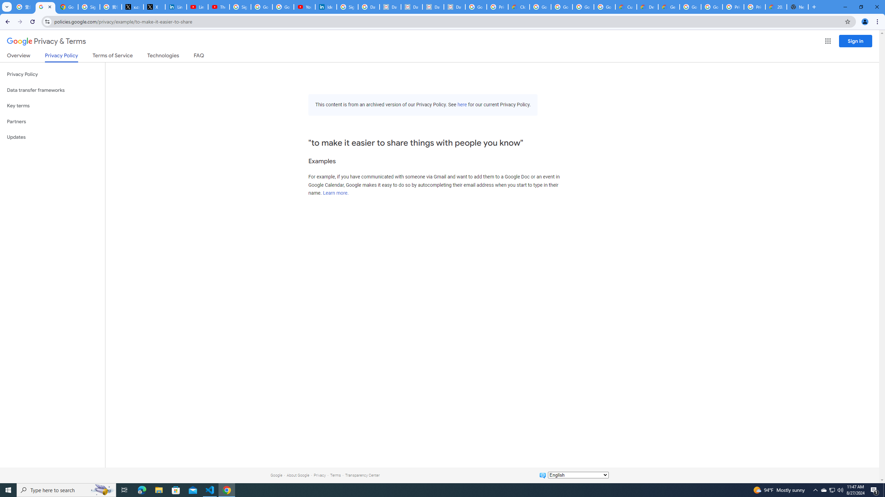  What do you see at coordinates (163, 57) in the screenshot?
I see `Technologies` at bounding box center [163, 57].